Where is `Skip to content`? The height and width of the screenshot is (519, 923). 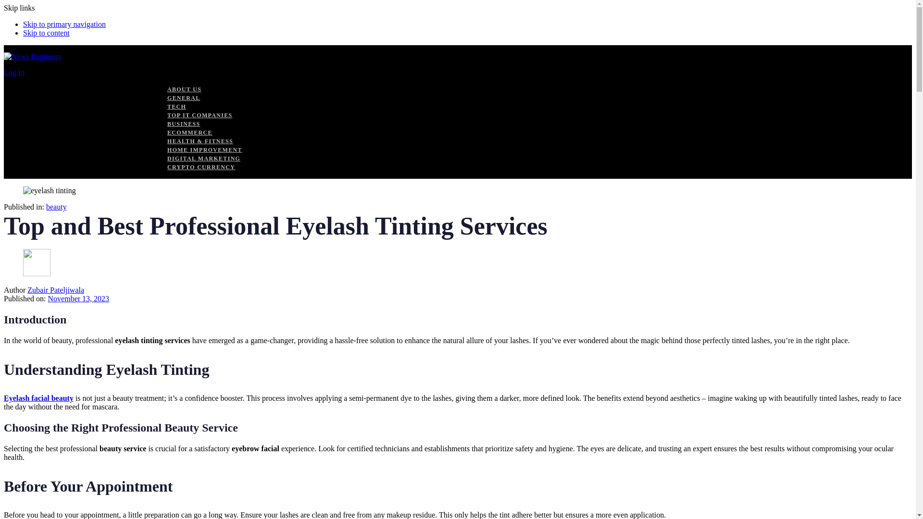
Skip to content is located at coordinates (46, 33).